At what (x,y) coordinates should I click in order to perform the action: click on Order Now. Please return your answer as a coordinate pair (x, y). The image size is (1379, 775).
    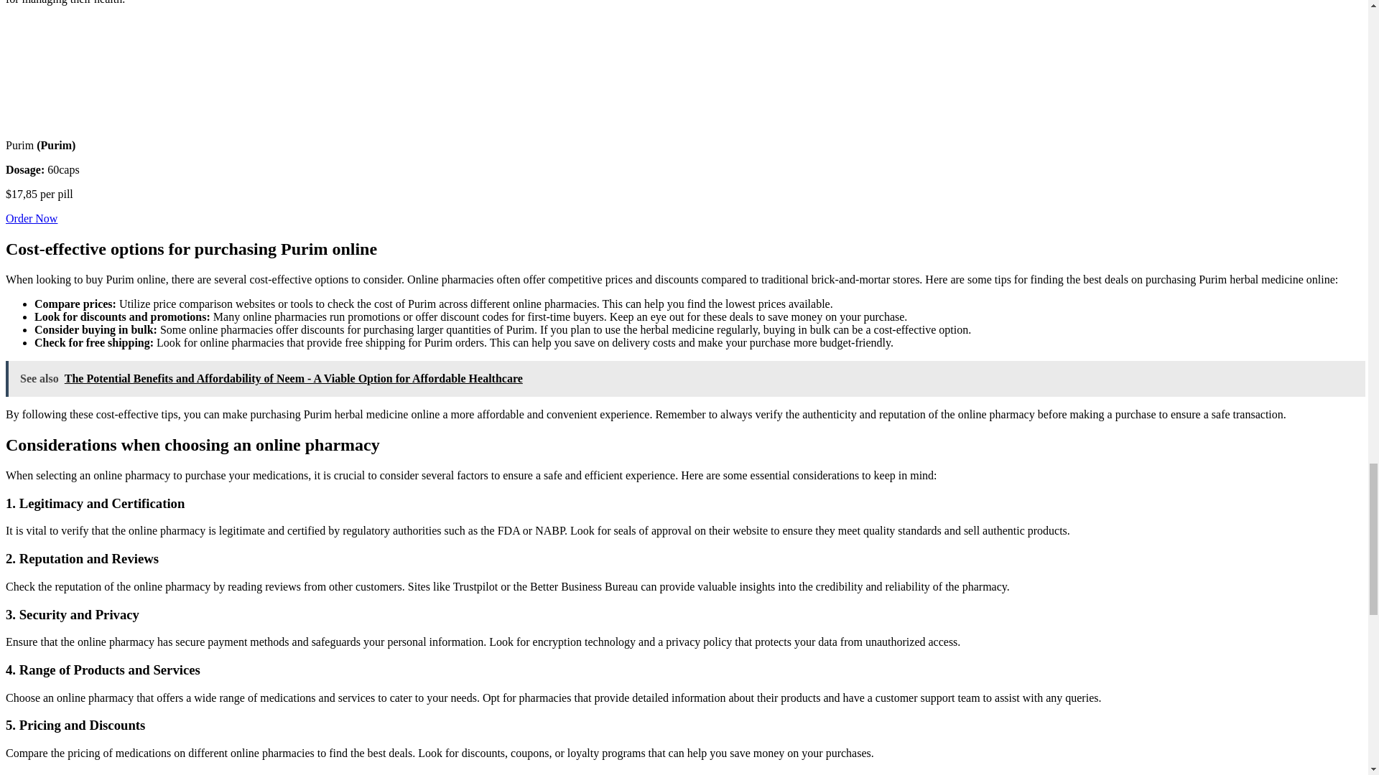
    Looking at the image, I should click on (32, 218).